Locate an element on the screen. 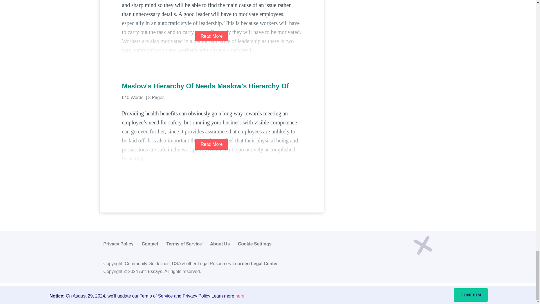  Maslow's Hierarchy Of Needs Maslow's Hierarchy Of is located at coordinates (211, 86).